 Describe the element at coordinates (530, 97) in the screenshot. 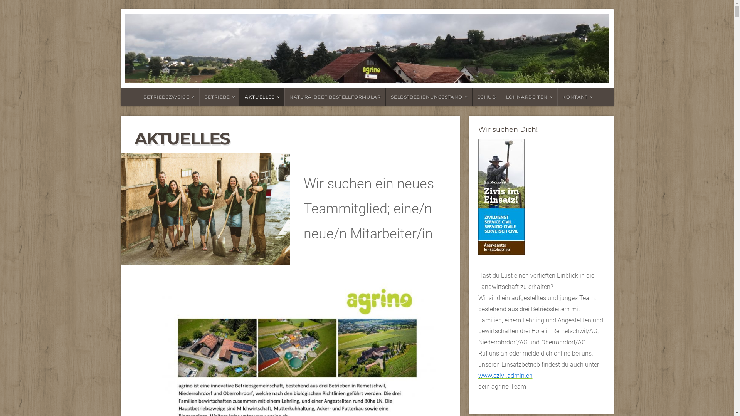

I see `LOHNARBEITEN` at that location.